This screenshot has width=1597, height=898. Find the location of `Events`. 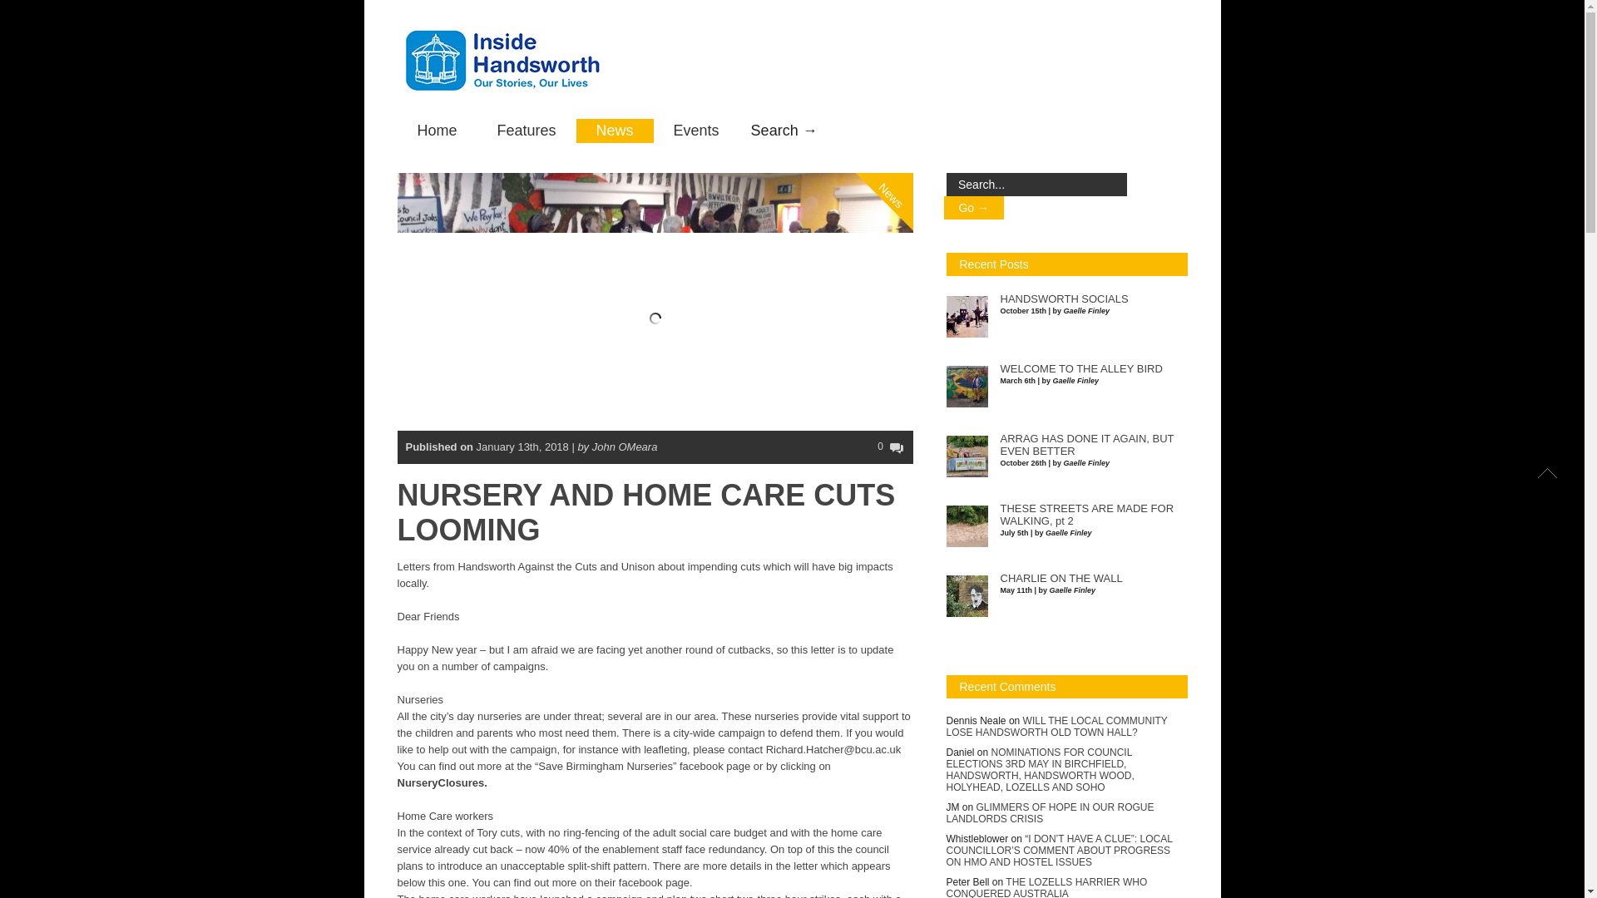

Events is located at coordinates (695, 130).